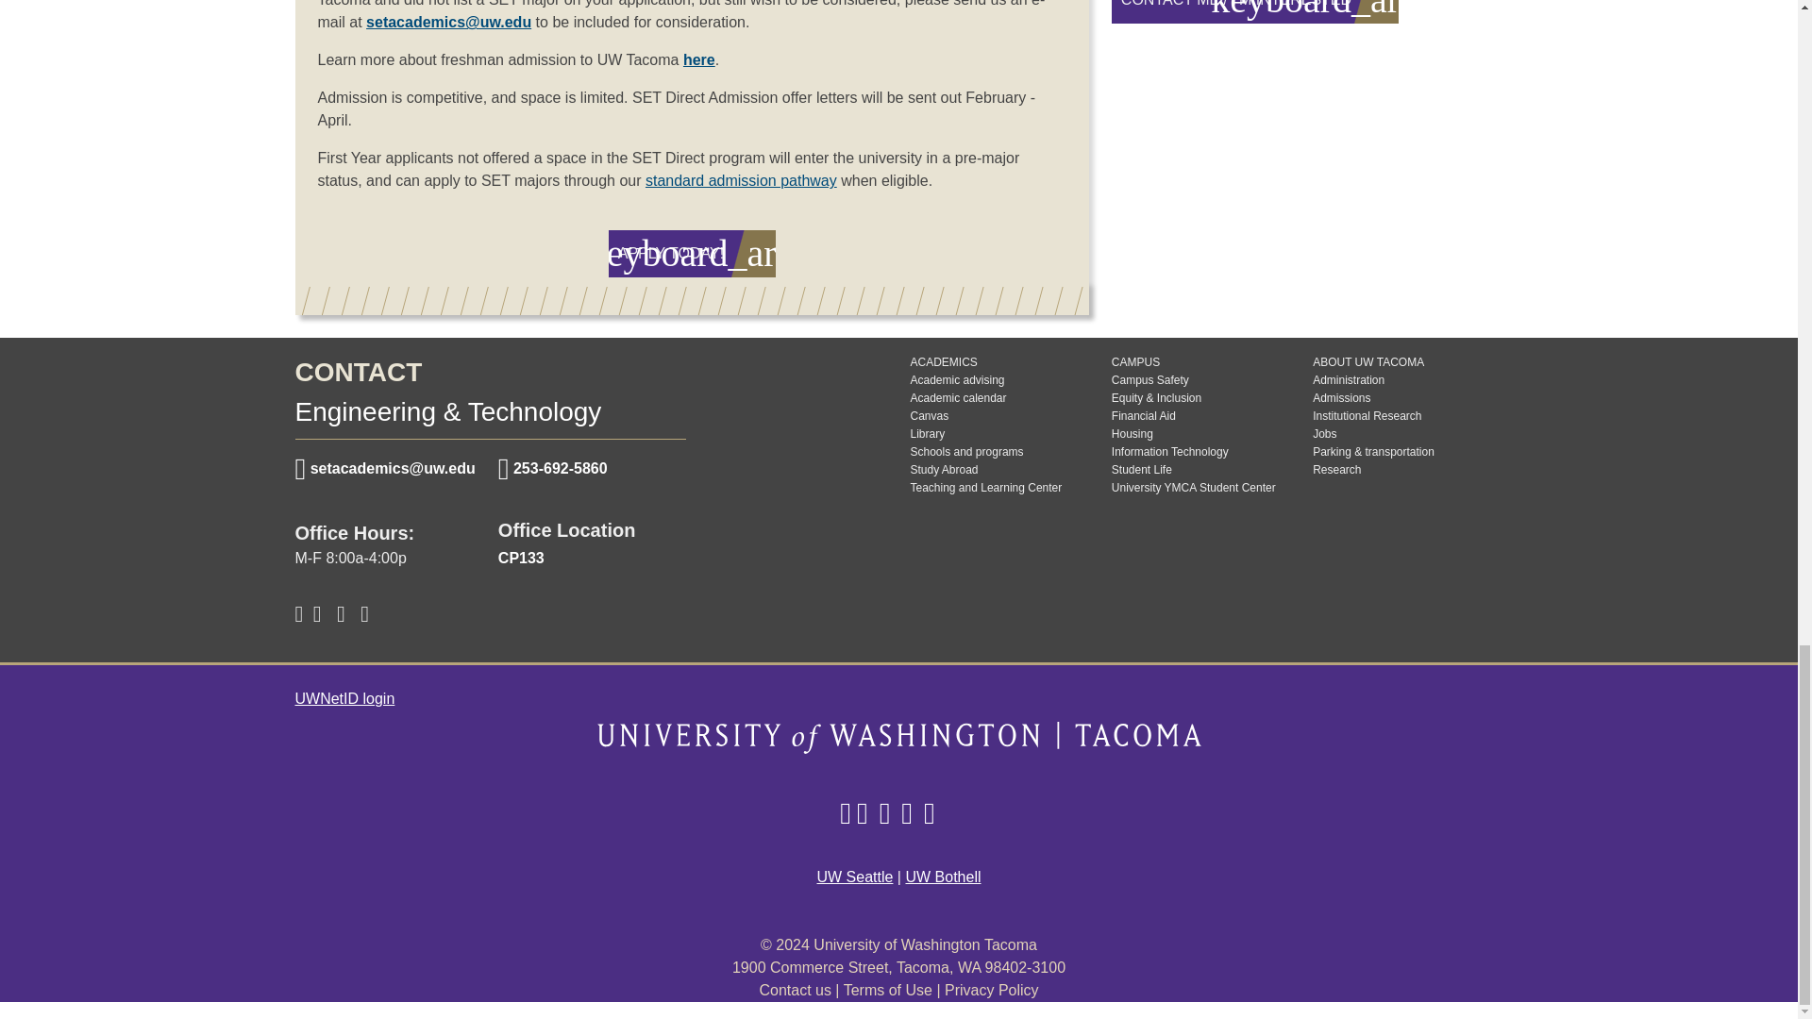  I want to click on Follow UW Tacoma on Linkedin, so click(929, 813).